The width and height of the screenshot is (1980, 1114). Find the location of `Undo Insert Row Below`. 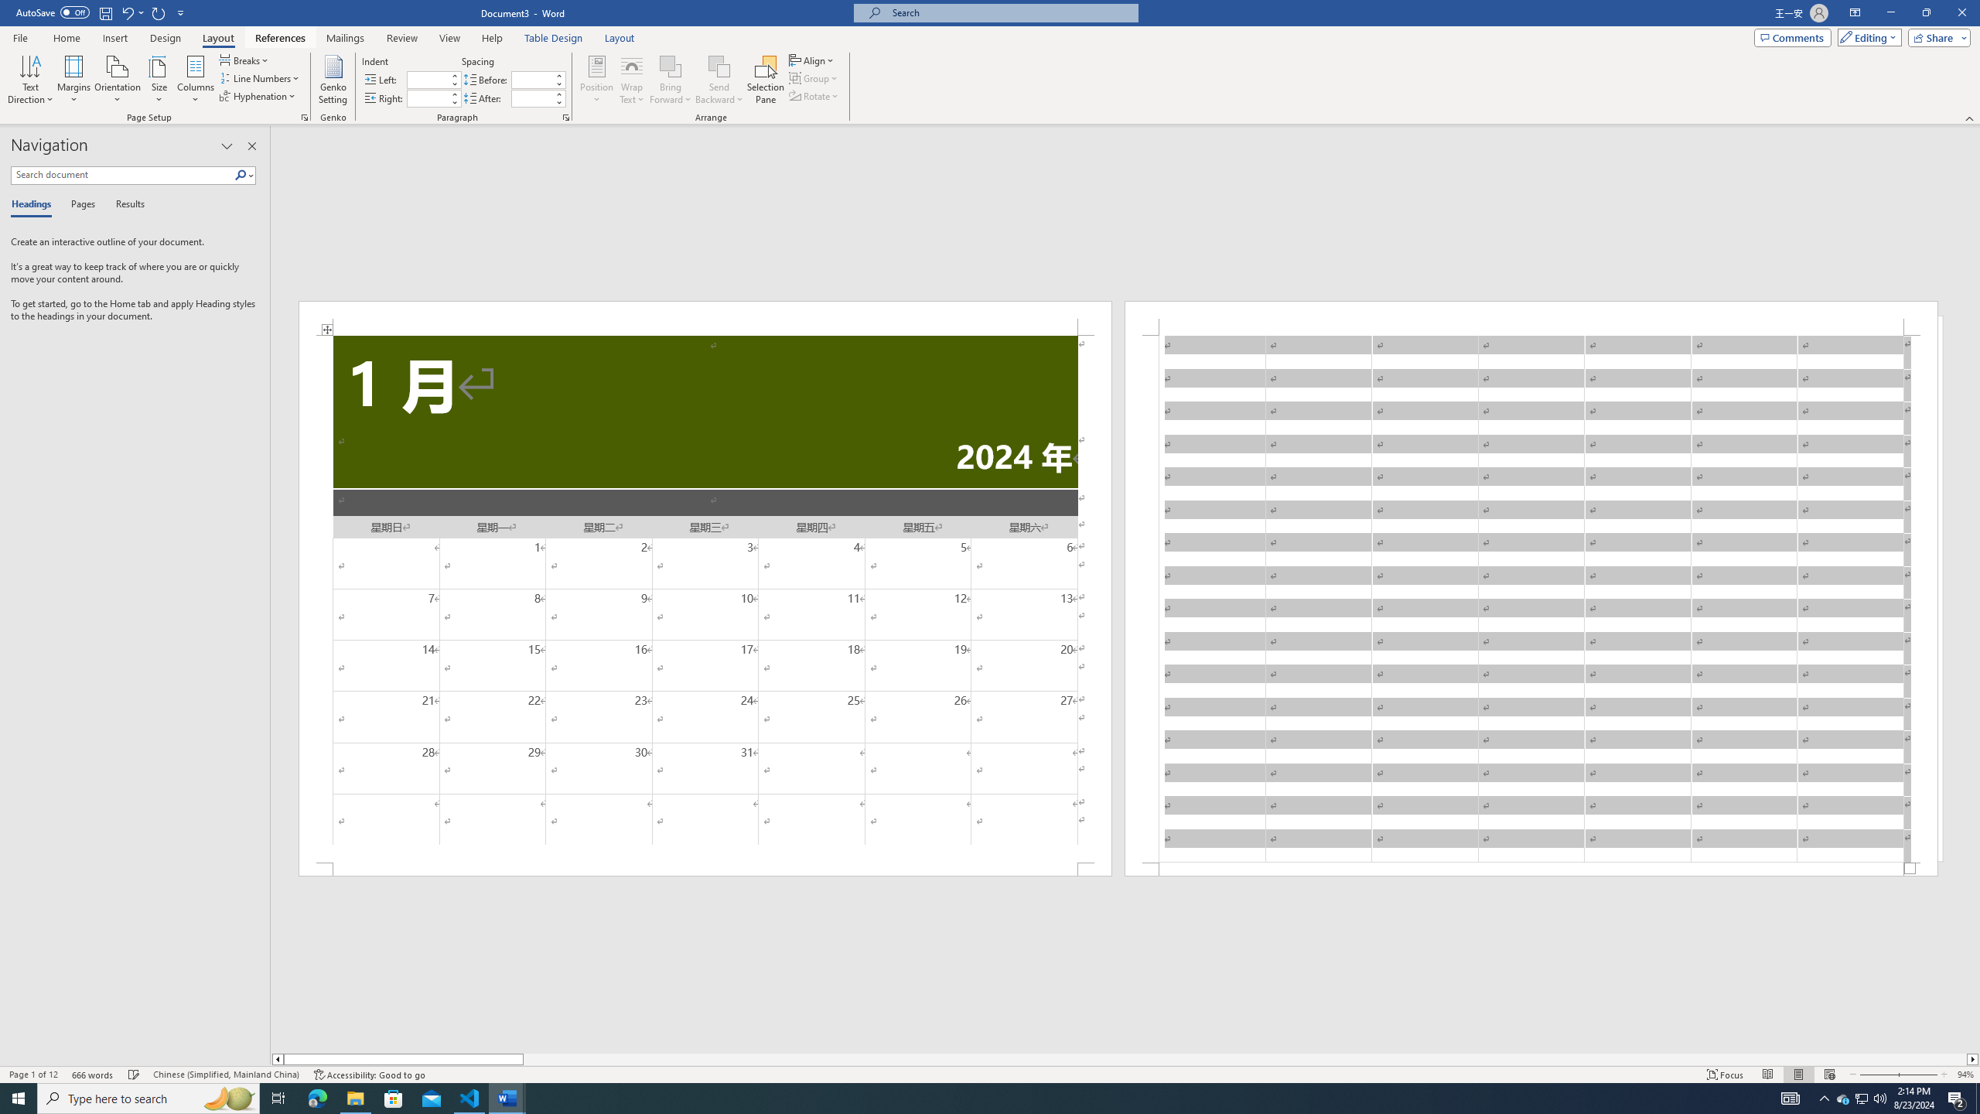

Undo Insert Row Below is located at coordinates (127, 12).